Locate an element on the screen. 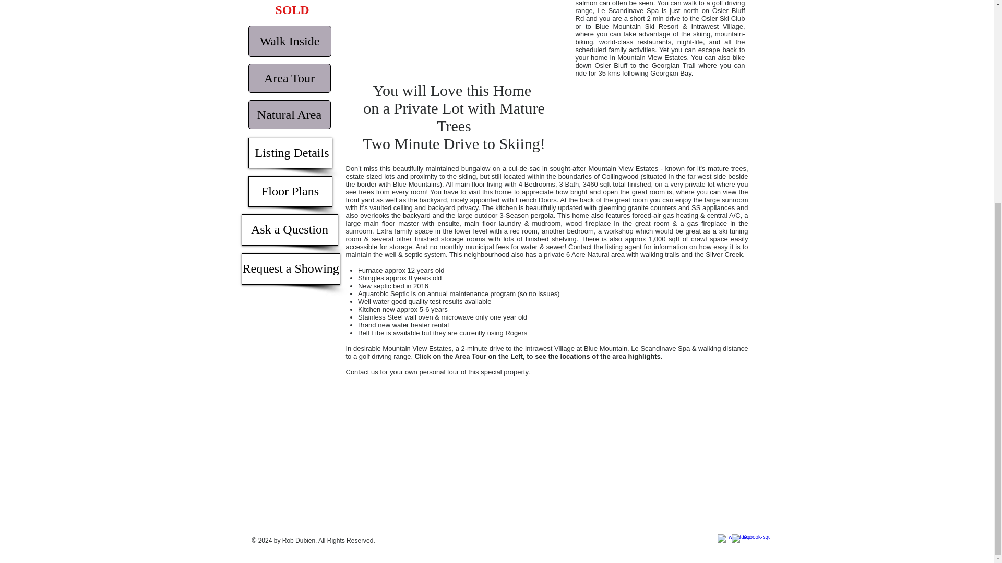 Image resolution: width=1002 pixels, height=563 pixels. Floor Plans is located at coordinates (290, 192).